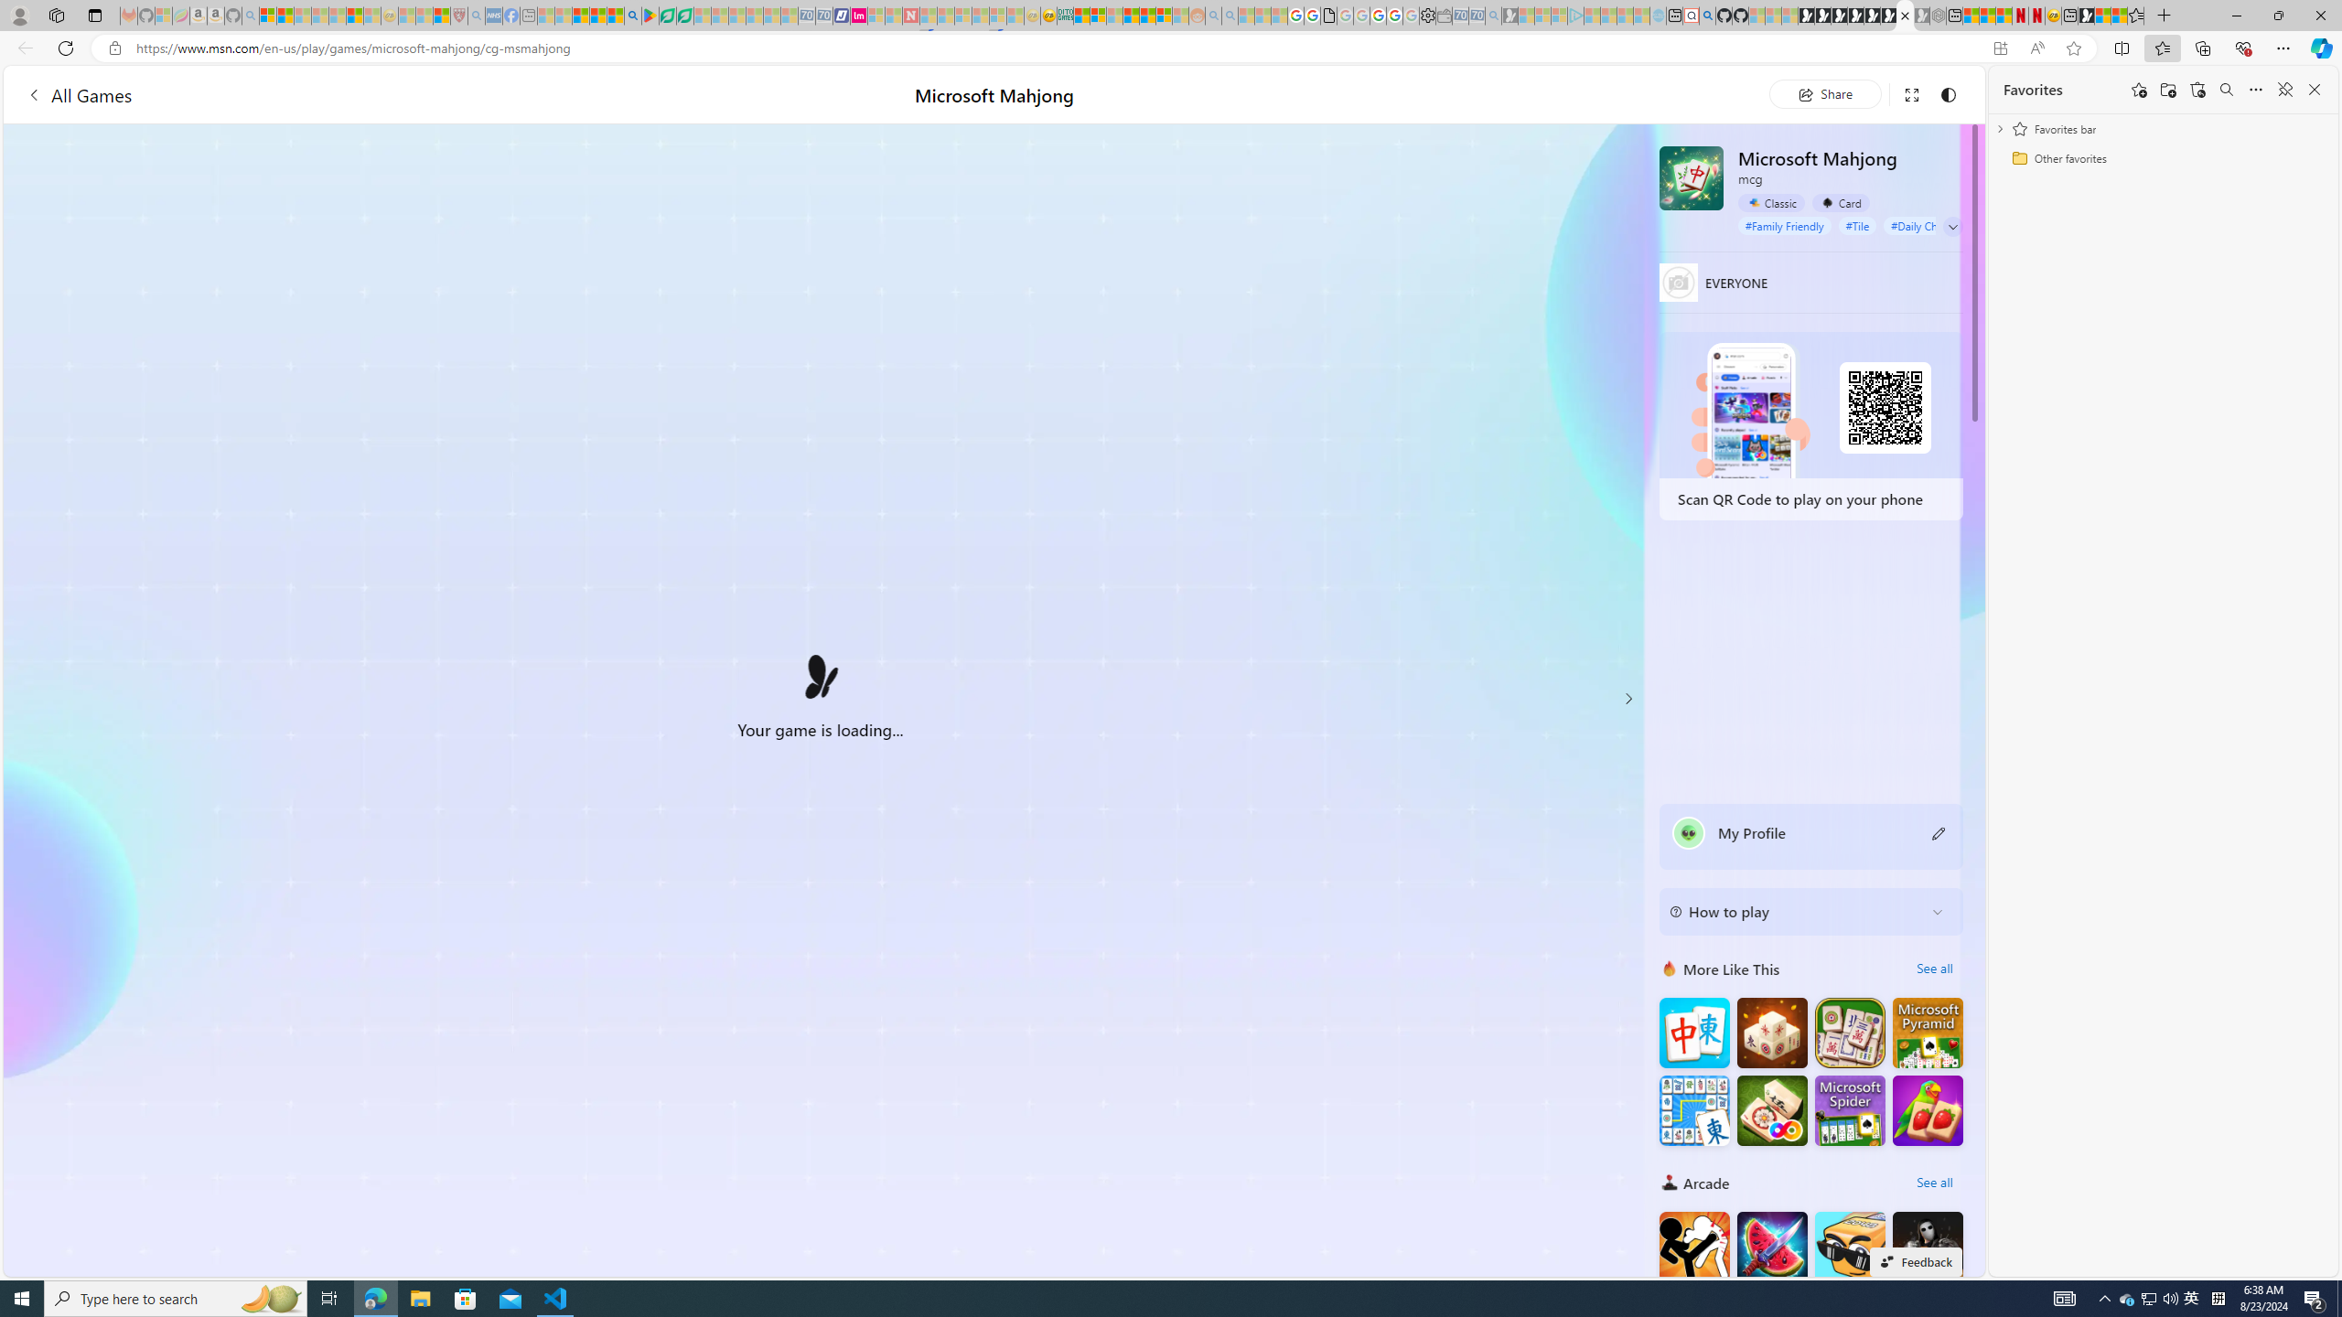 This screenshot has width=2342, height=1317. I want to click on See all, so click(1934, 1182).